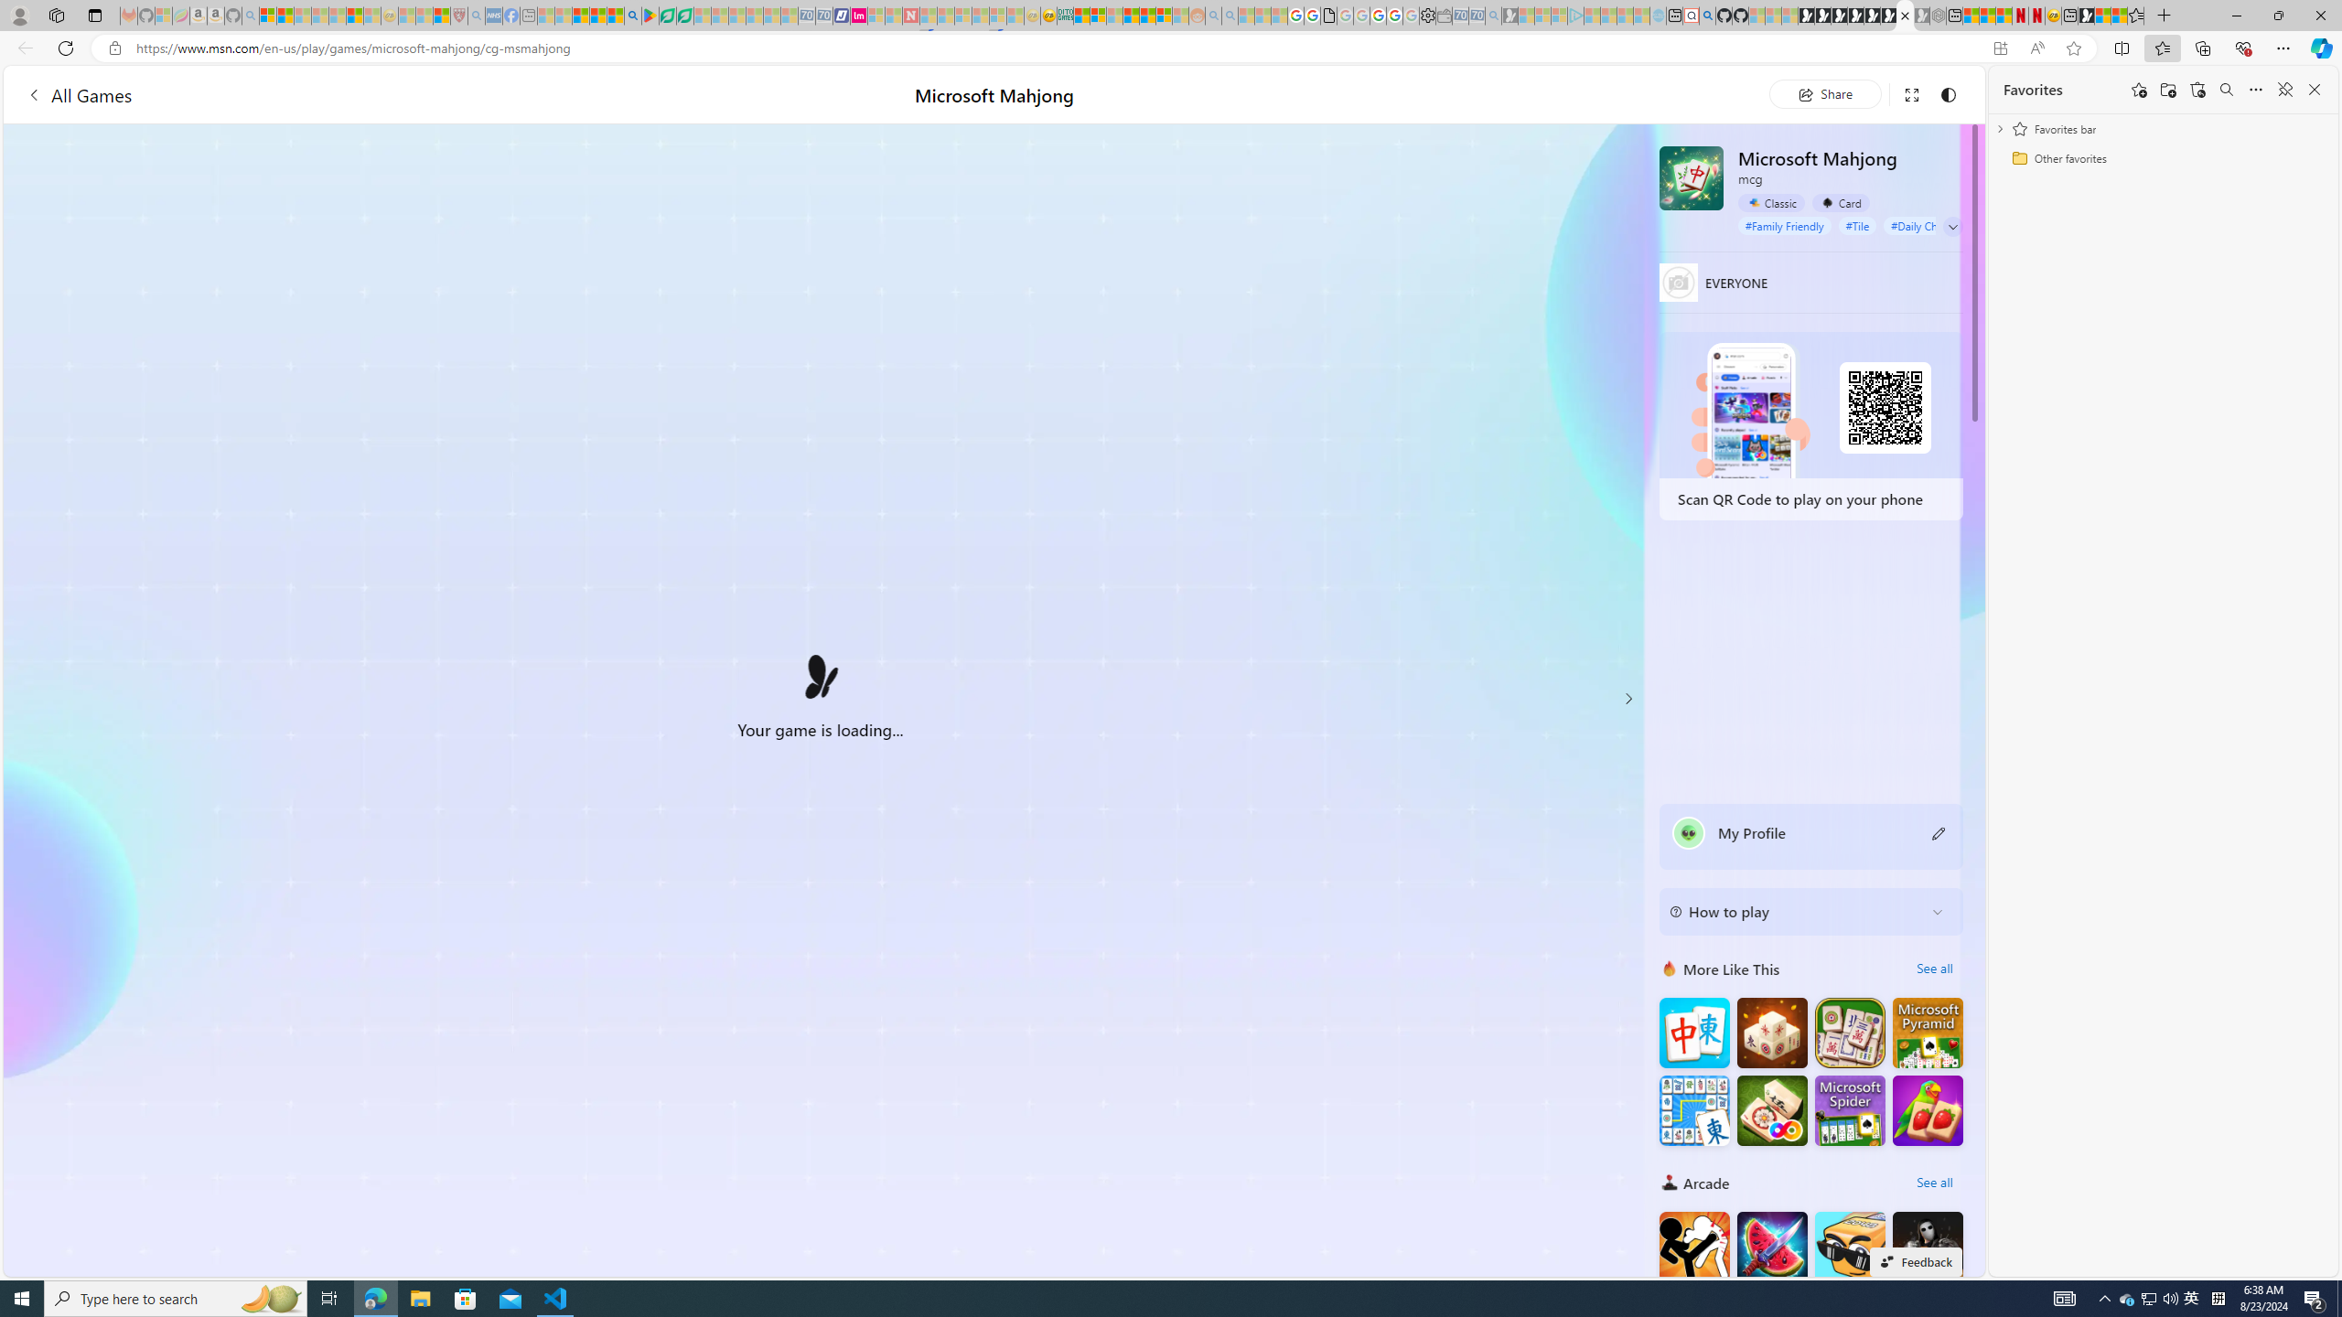 This screenshot has width=2342, height=1317. I want to click on See all, so click(1934, 1182).